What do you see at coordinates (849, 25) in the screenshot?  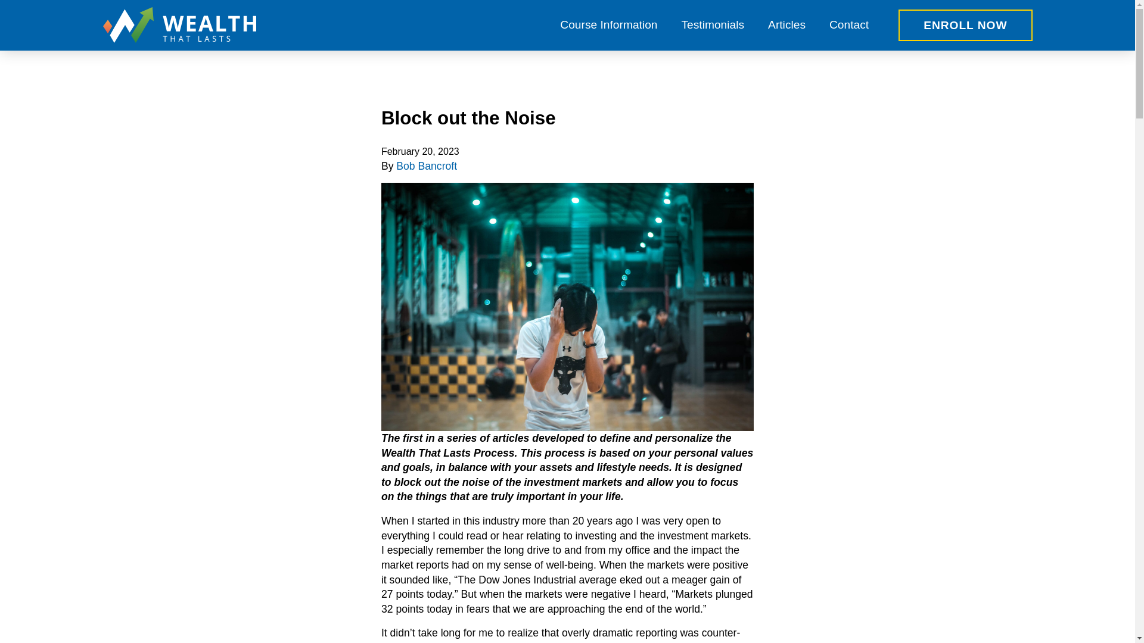 I see `Contact` at bounding box center [849, 25].